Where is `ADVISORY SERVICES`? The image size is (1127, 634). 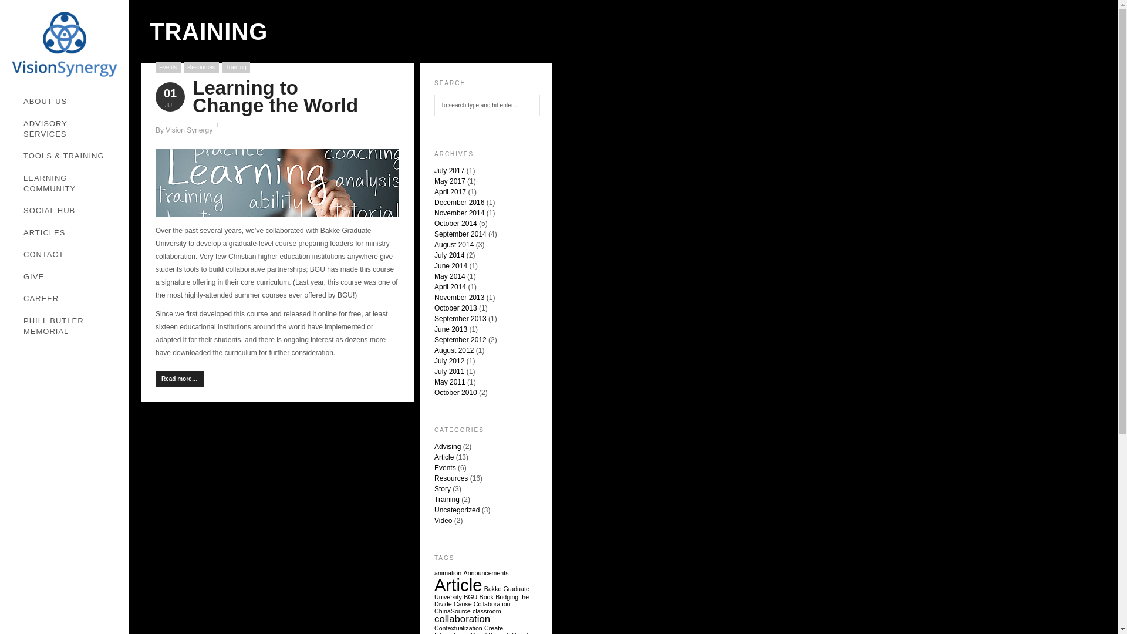
ADVISORY SERVICES is located at coordinates (70, 129).